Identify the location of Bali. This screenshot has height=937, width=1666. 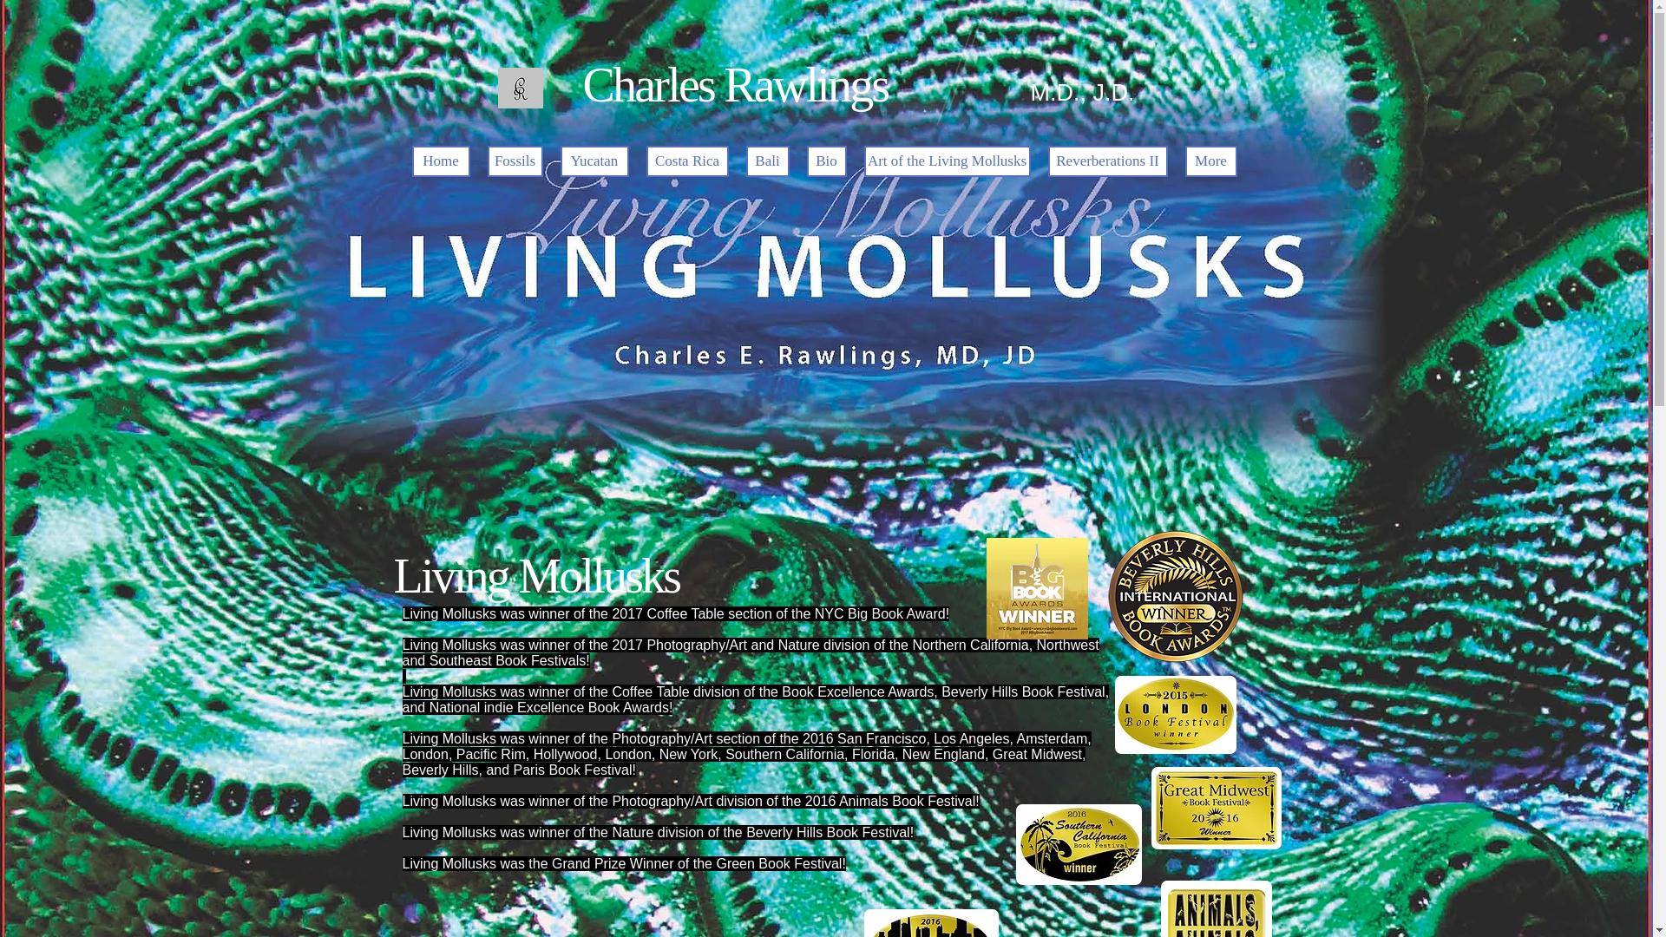
(768, 161).